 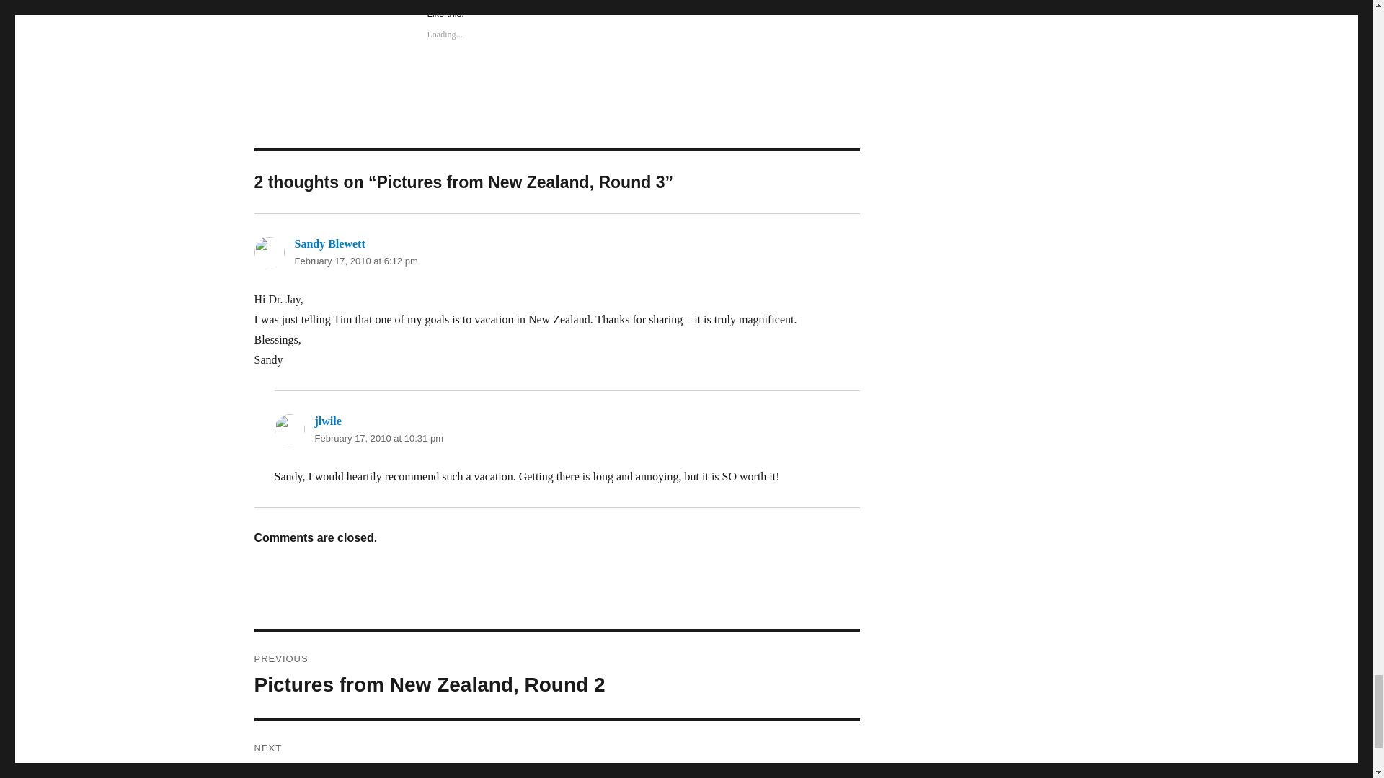 I want to click on February 17, 2010 at 10:31 pm, so click(x=556, y=674).